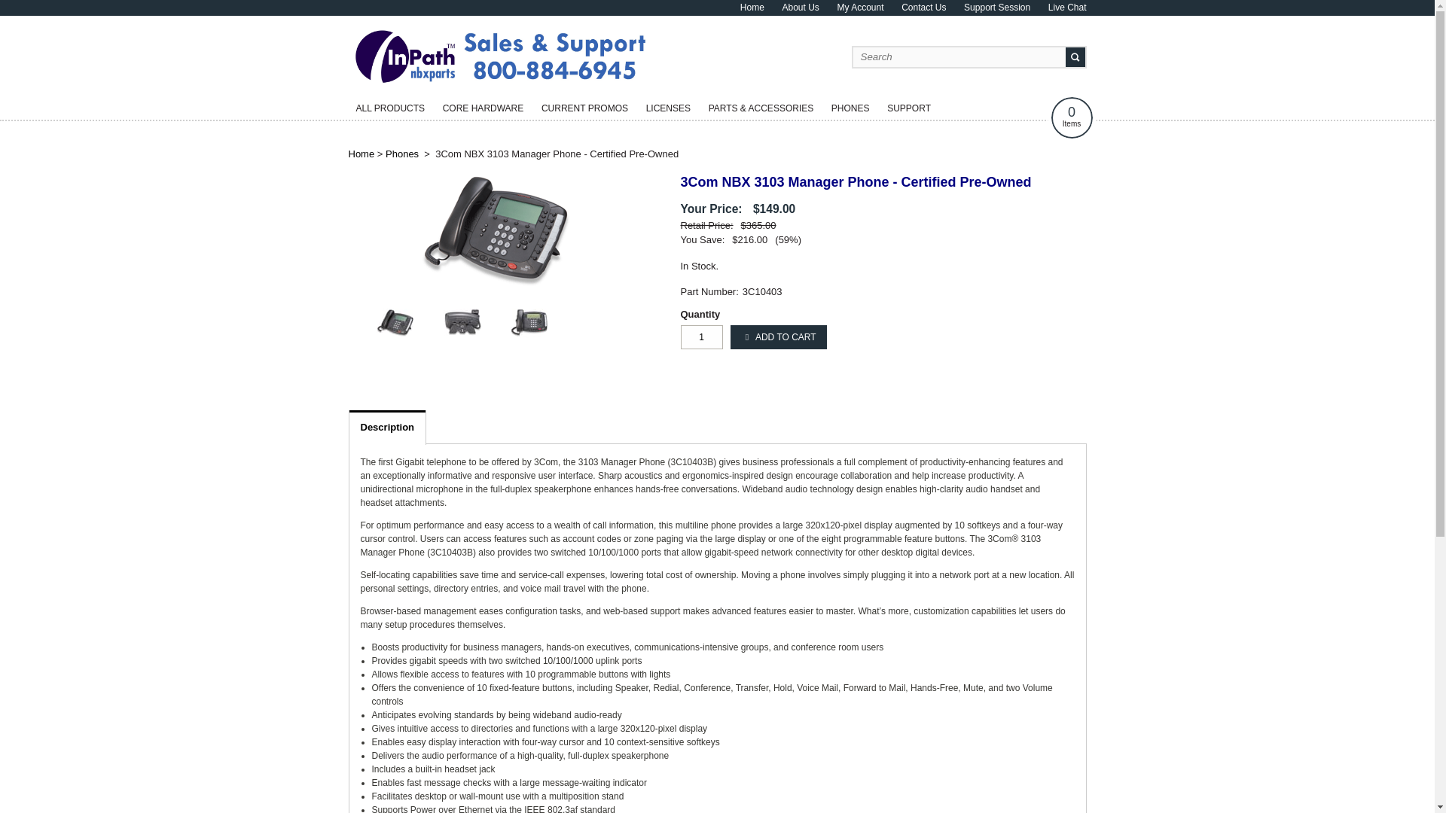  What do you see at coordinates (1068, 8) in the screenshot?
I see `Phones` at bounding box center [1068, 8].